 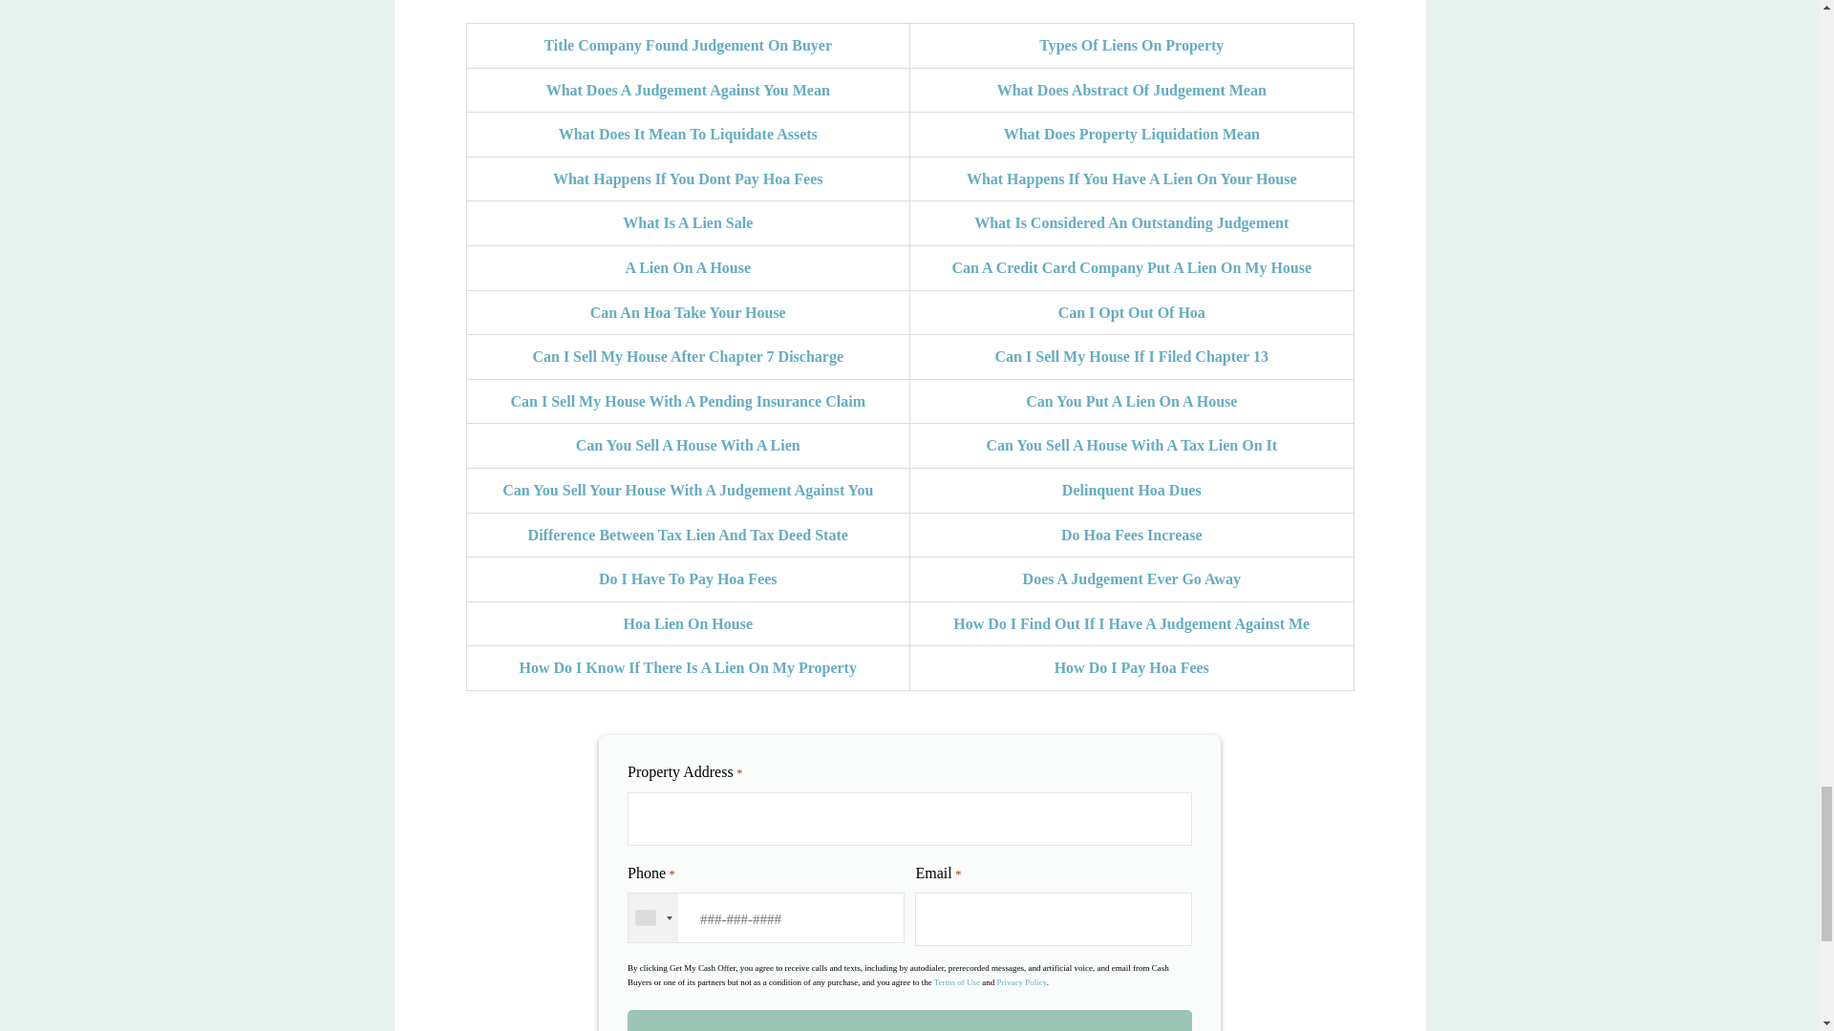 I want to click on What Does Abstract Of Judgement Mean, so click(x=1132, y=90).